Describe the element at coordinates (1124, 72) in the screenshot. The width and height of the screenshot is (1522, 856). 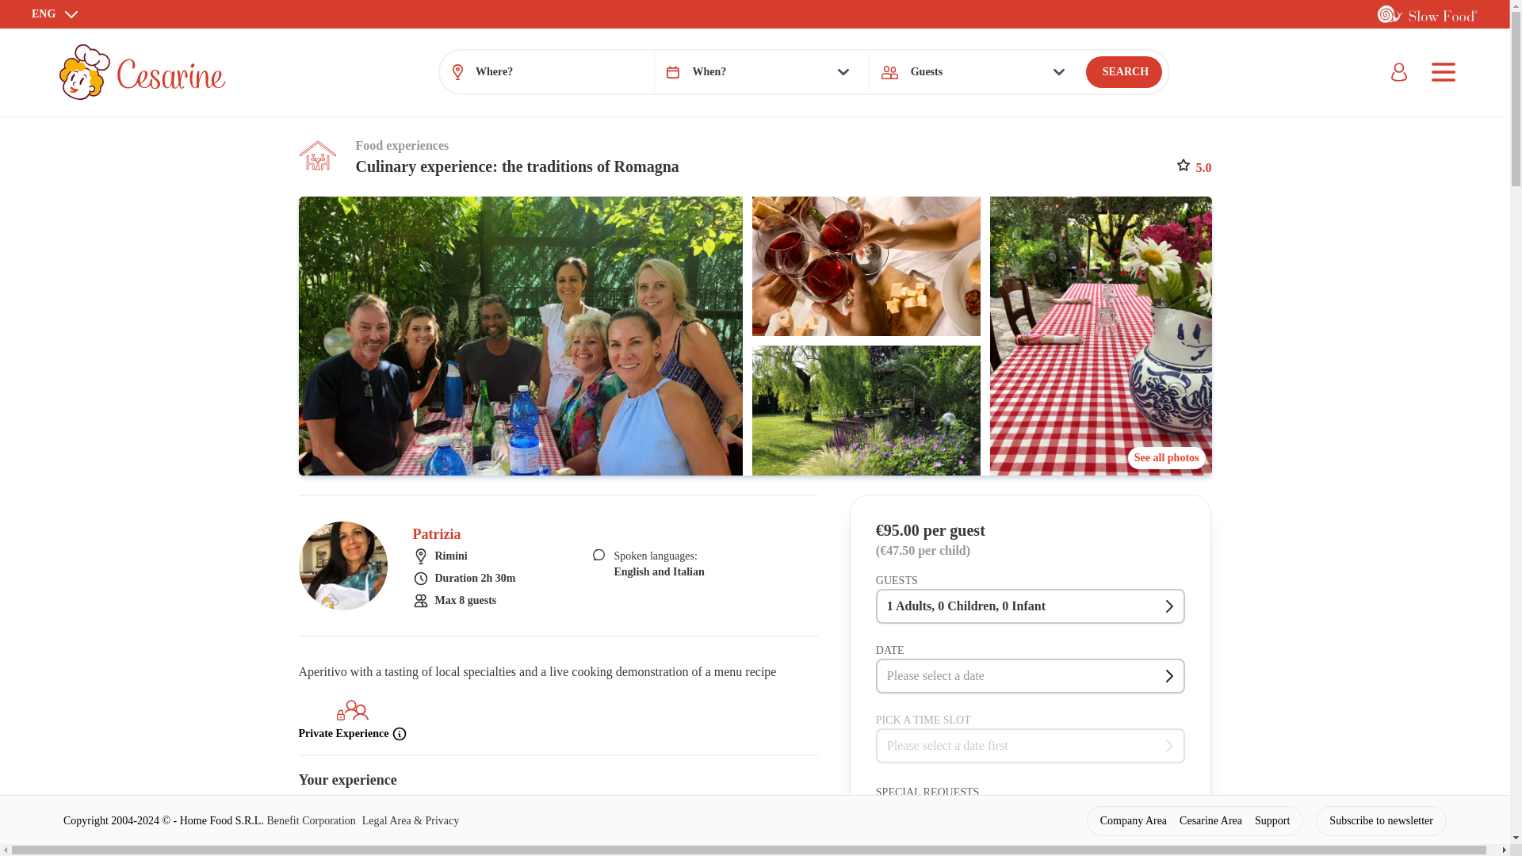
I see `SEARCH` at that location.